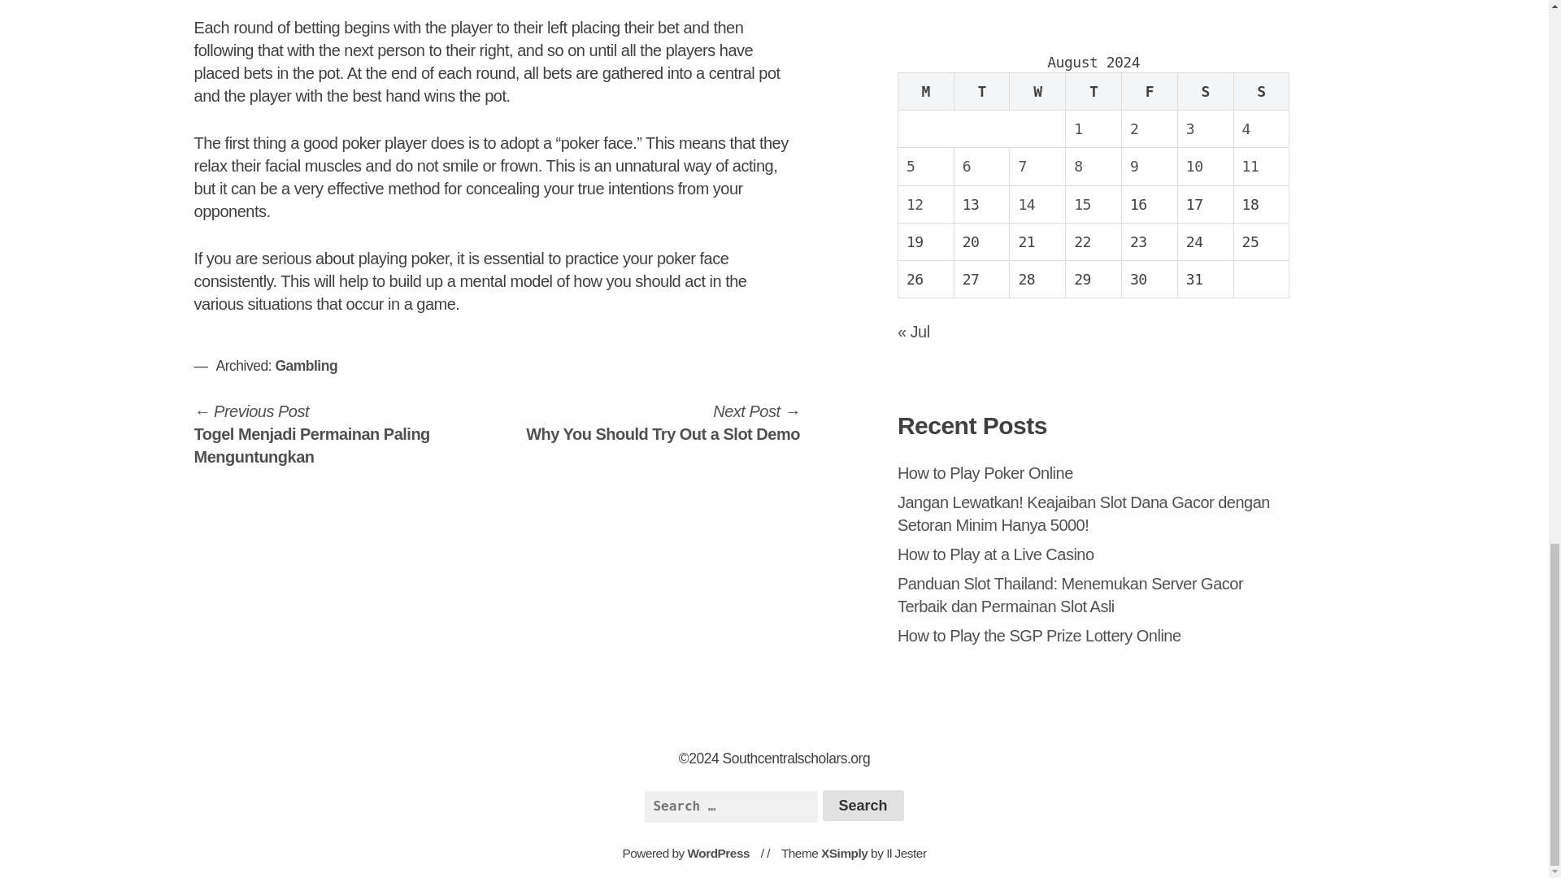  Describe the element at coordinates (1037, 91) in the screenshot. I see `Wednesday` at that location.